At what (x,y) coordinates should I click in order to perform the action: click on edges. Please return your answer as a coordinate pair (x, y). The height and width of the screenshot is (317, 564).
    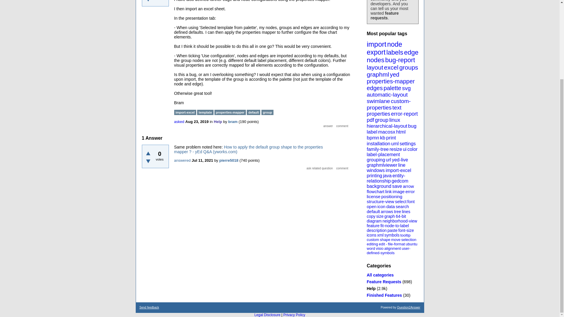
    Looking at the image, I should click on (375, 88).